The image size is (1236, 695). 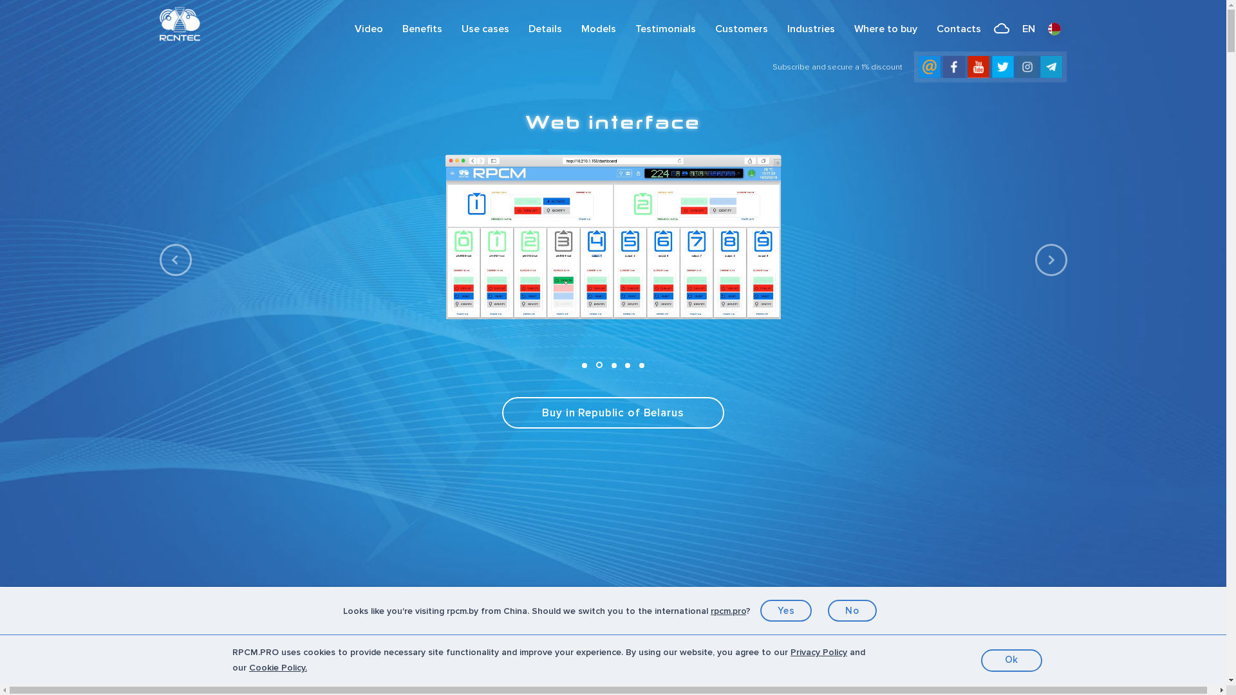 I want to click on Industries, so click(x=811, y=29).